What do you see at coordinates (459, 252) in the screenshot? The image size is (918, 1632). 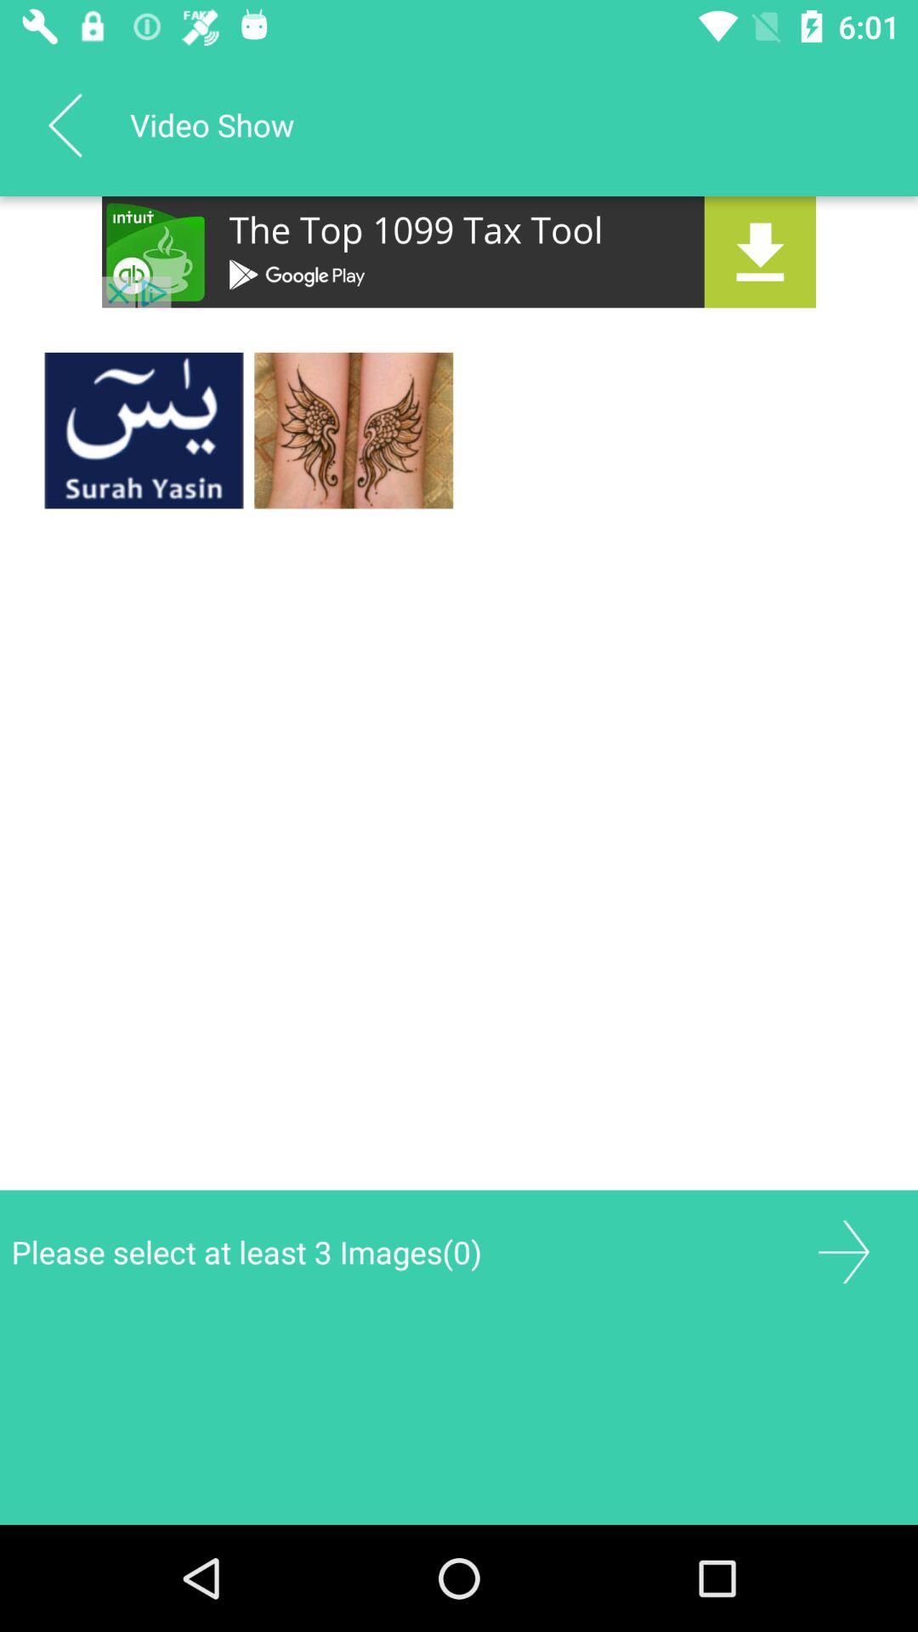 I see `advertisement` at bounding box center [459, 252].